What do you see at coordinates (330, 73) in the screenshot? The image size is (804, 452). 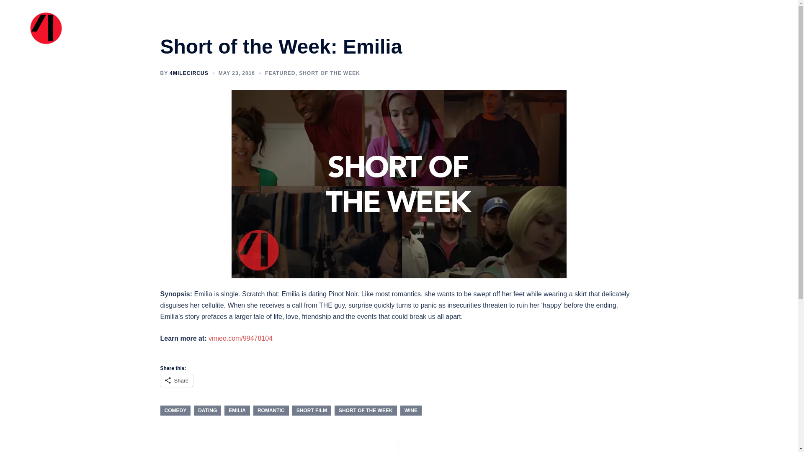 I see `SHORT OF THE WEEK` at bounding box center [330, 73].